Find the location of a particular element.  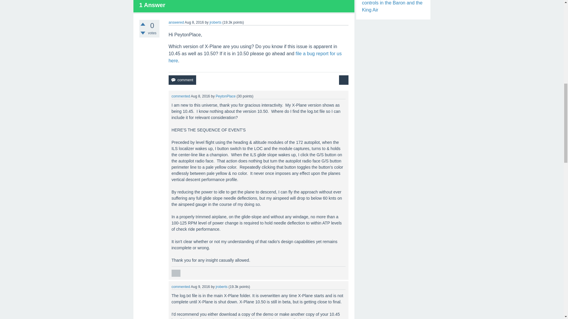

reply is located at coordinates (176, 273).